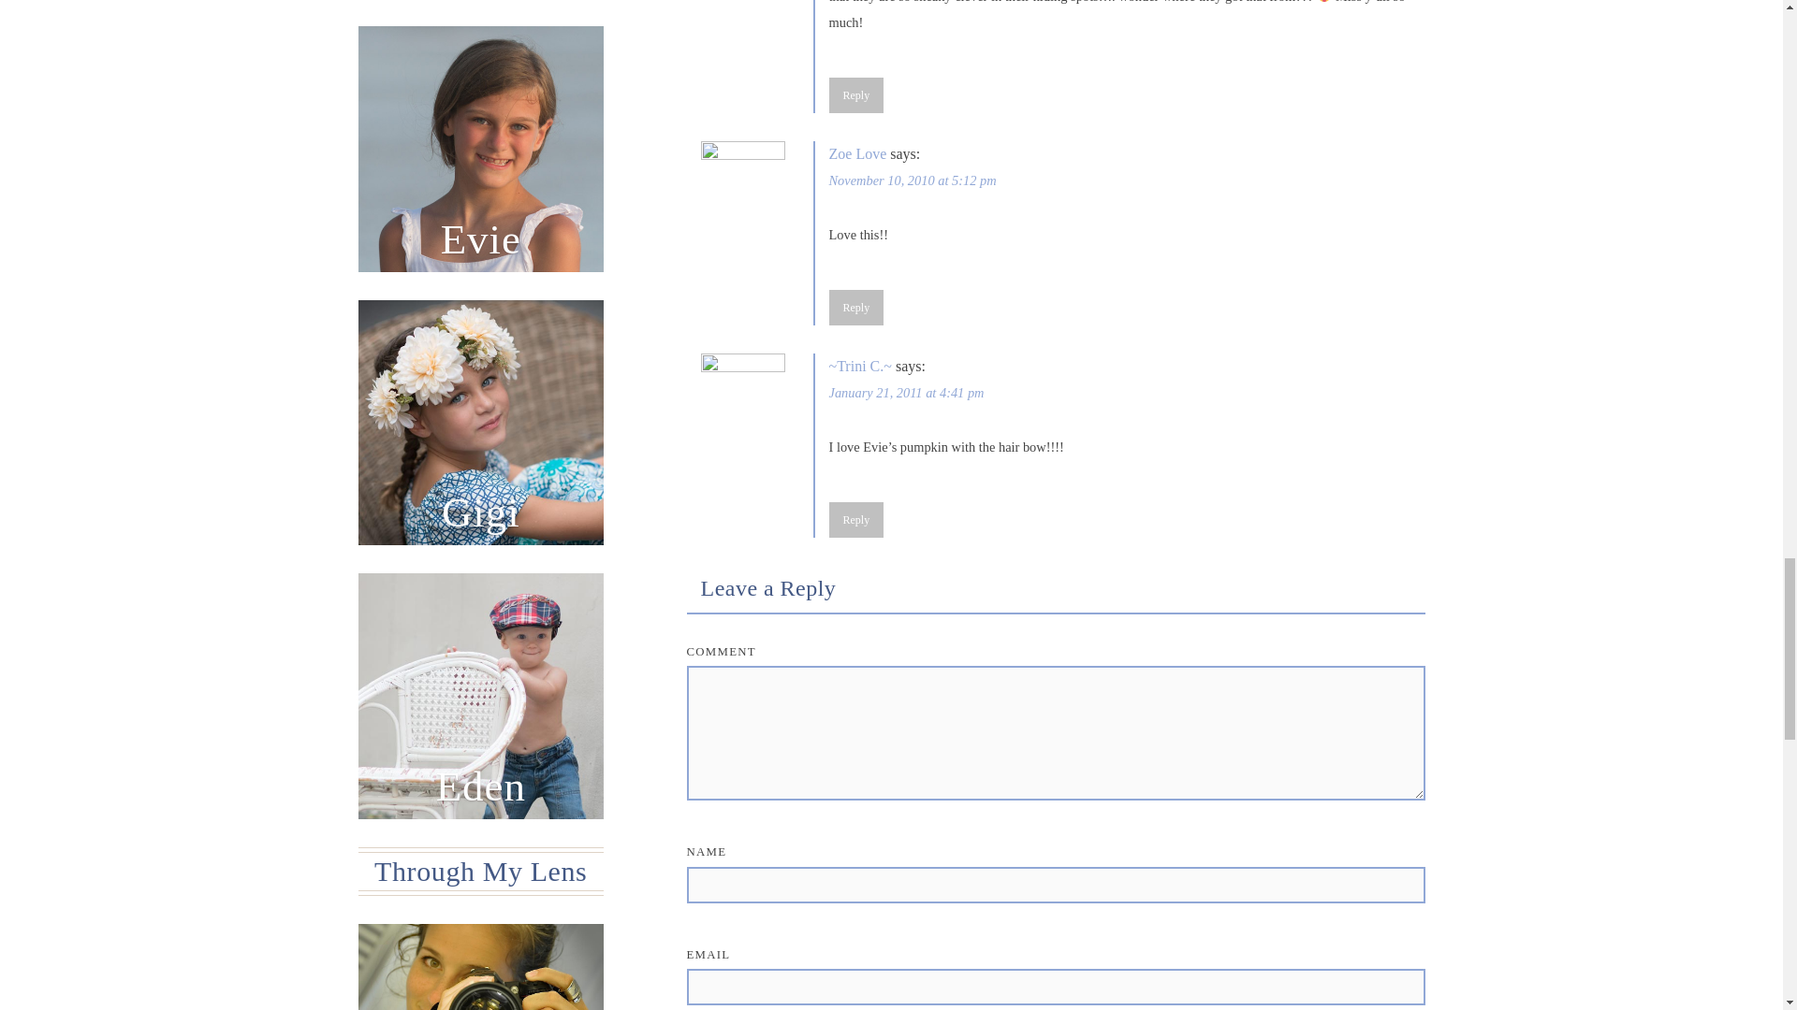  Describe the element at coordinates (855, 307) in the screenshot. I see `Reply` at that location.